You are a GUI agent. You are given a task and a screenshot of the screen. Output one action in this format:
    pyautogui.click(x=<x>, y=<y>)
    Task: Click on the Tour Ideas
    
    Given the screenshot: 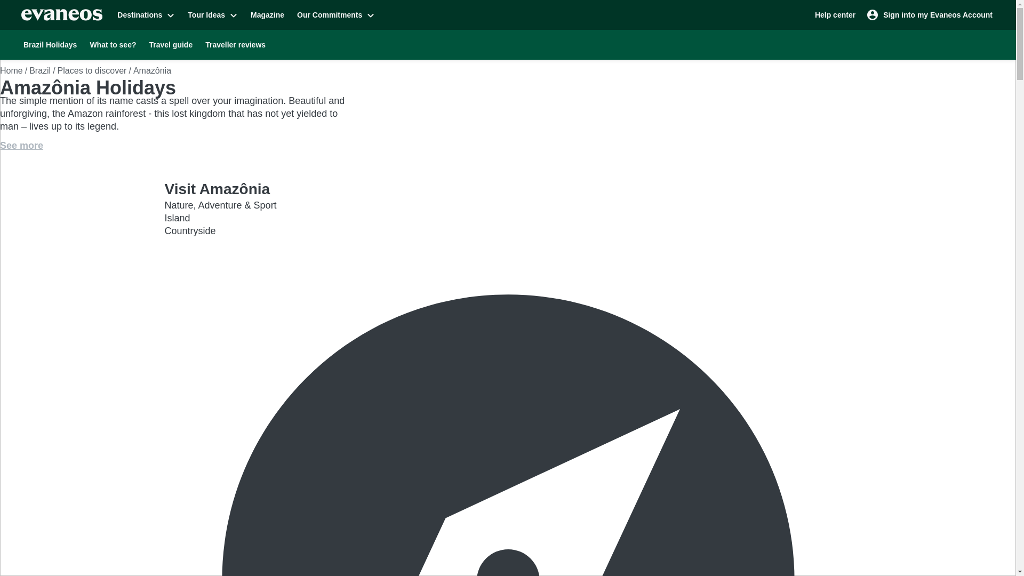 What is the action you would take?
    pyautogui.click(x=212, y=14)
    